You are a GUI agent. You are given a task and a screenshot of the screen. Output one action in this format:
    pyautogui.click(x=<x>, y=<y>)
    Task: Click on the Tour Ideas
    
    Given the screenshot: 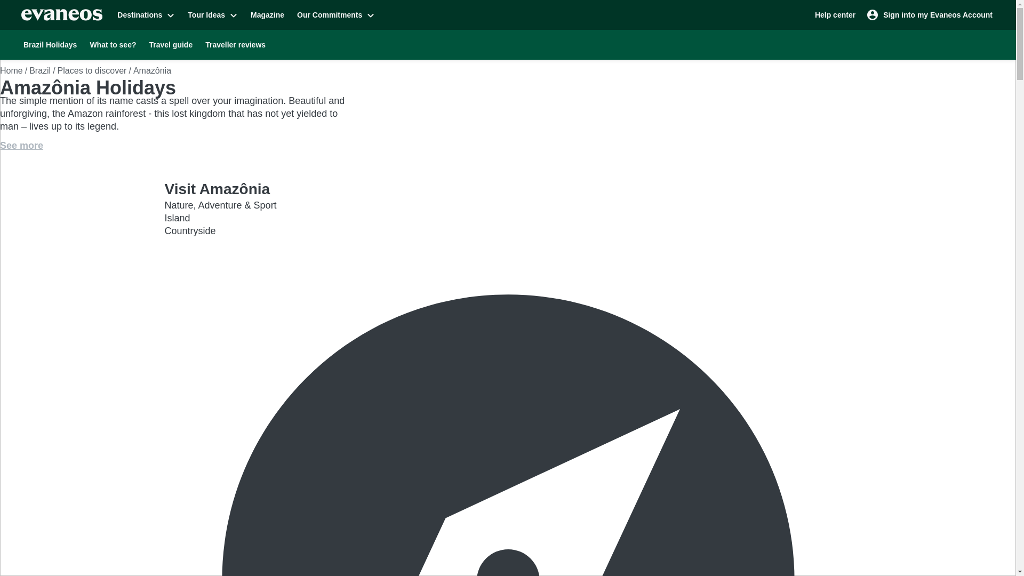 What is the action you would take?
    pyautogui.click(x=212, y=14)
    